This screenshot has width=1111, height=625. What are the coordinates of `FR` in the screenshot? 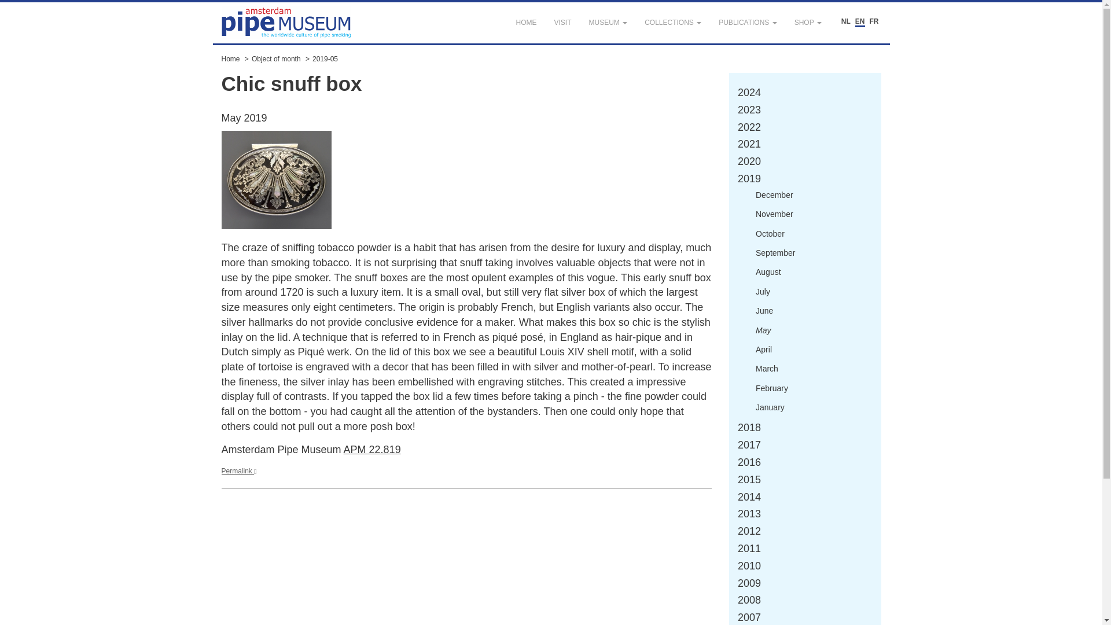 It's located at (874, 22).